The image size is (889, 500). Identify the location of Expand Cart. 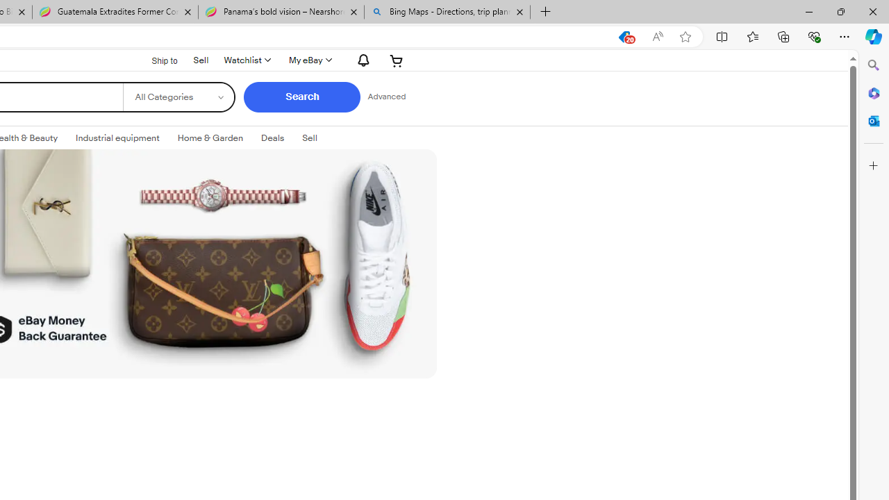
(396, 60).